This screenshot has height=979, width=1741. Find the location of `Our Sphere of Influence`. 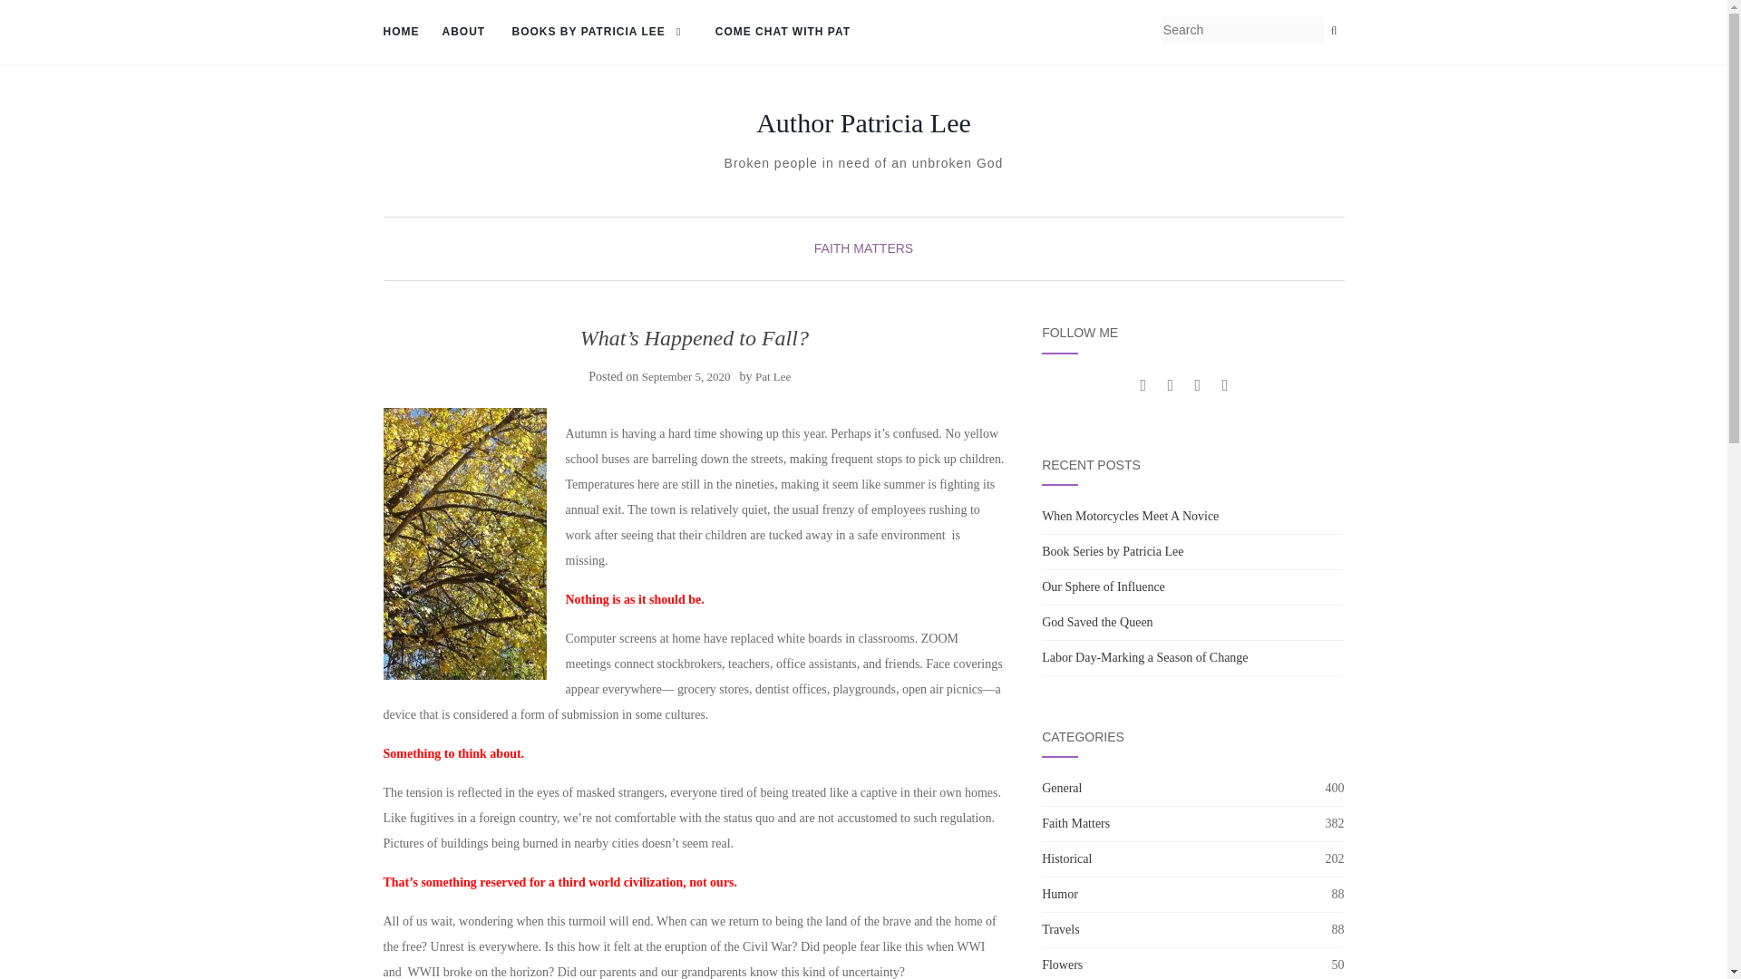

Our Sphere of Influence is located at coordinates (1103, 586).